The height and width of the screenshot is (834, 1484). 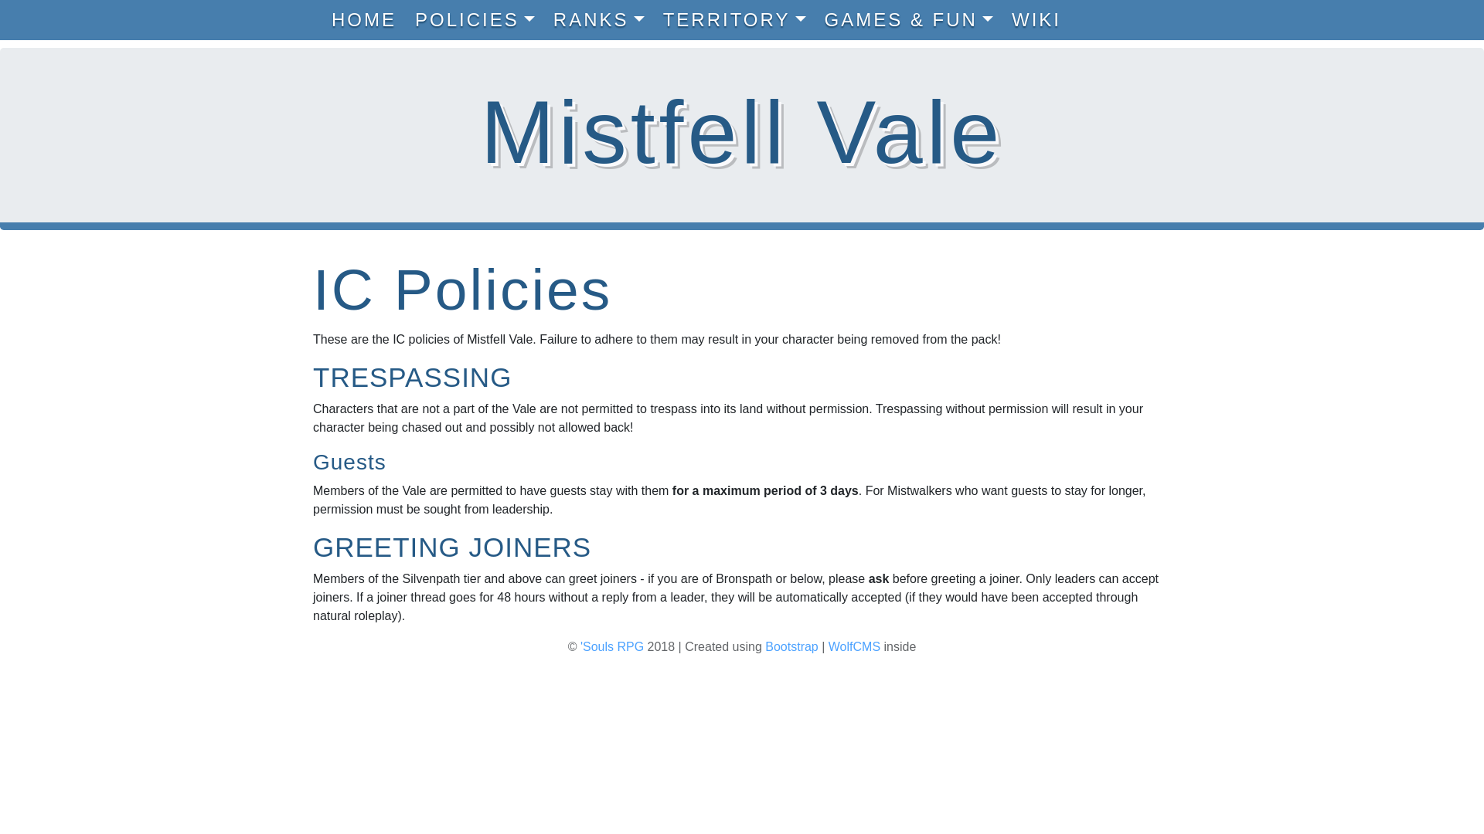 What do you see at coordinates (612, 646) in the screenshot?
I see `'Souls RPG` at bounding box center [612, 646].